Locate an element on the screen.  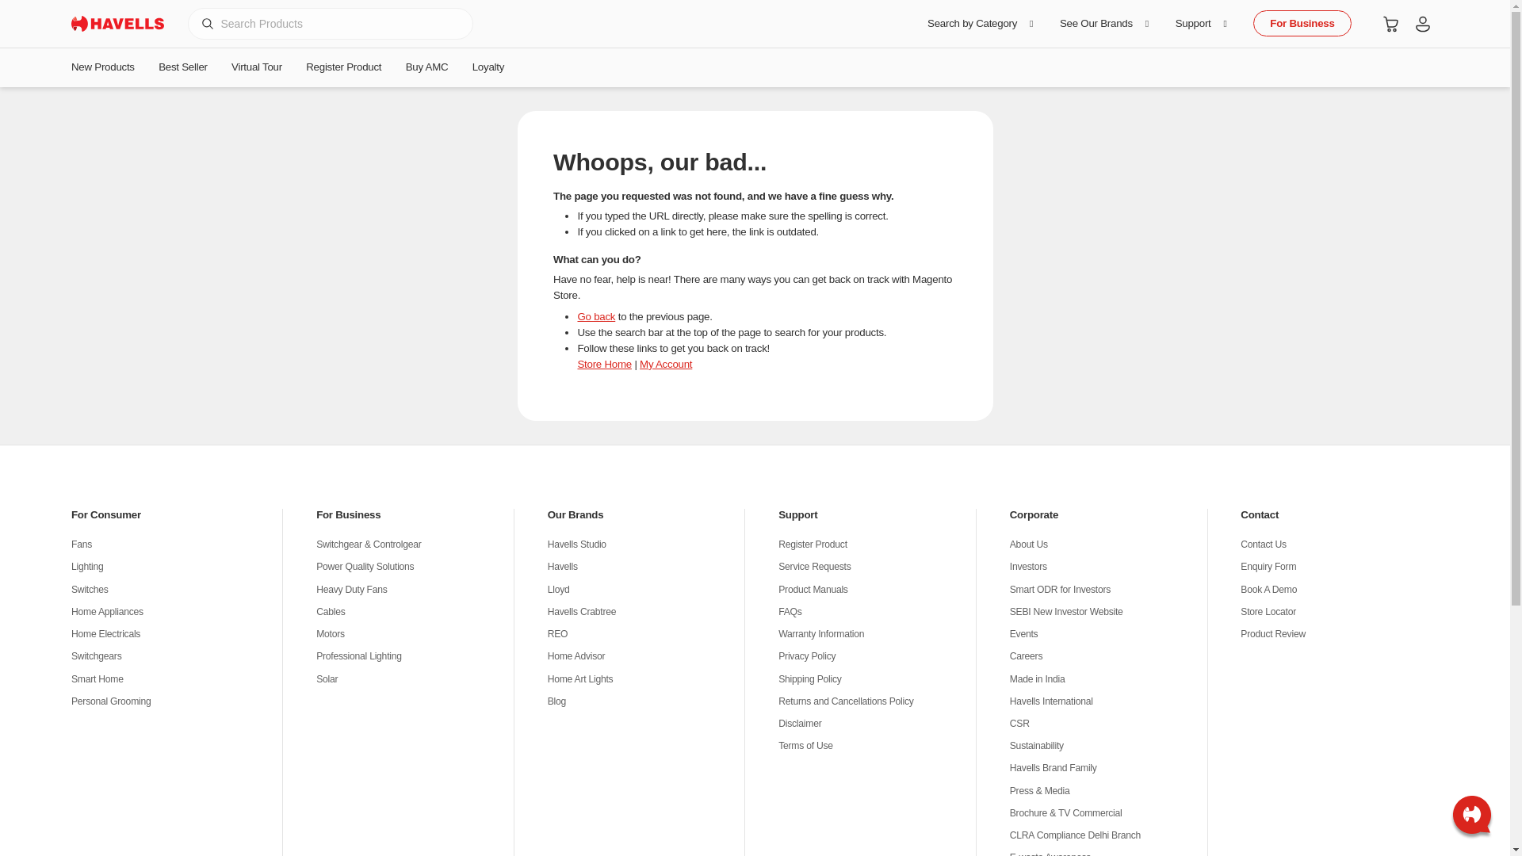
Register Product is located at coordinates (342, 67).